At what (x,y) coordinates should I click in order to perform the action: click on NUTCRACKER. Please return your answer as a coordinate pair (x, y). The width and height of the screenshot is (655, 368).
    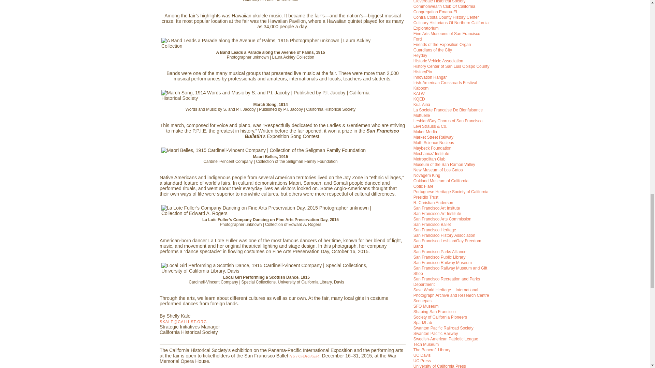
    Looking at the image, I should click on (304, 356).